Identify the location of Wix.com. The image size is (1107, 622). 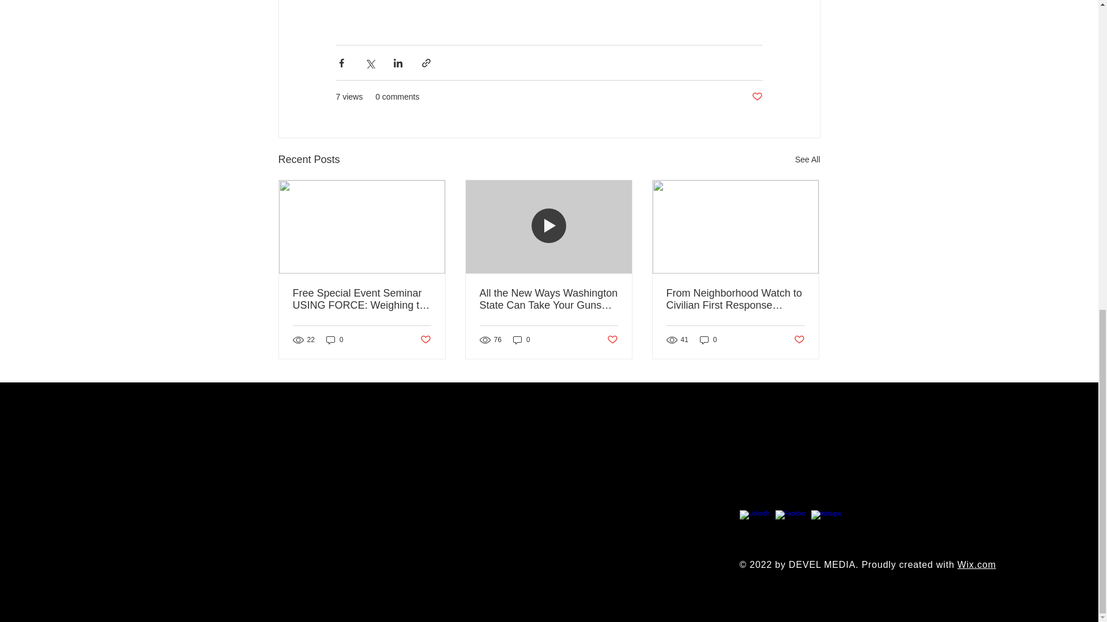
(977, 564).